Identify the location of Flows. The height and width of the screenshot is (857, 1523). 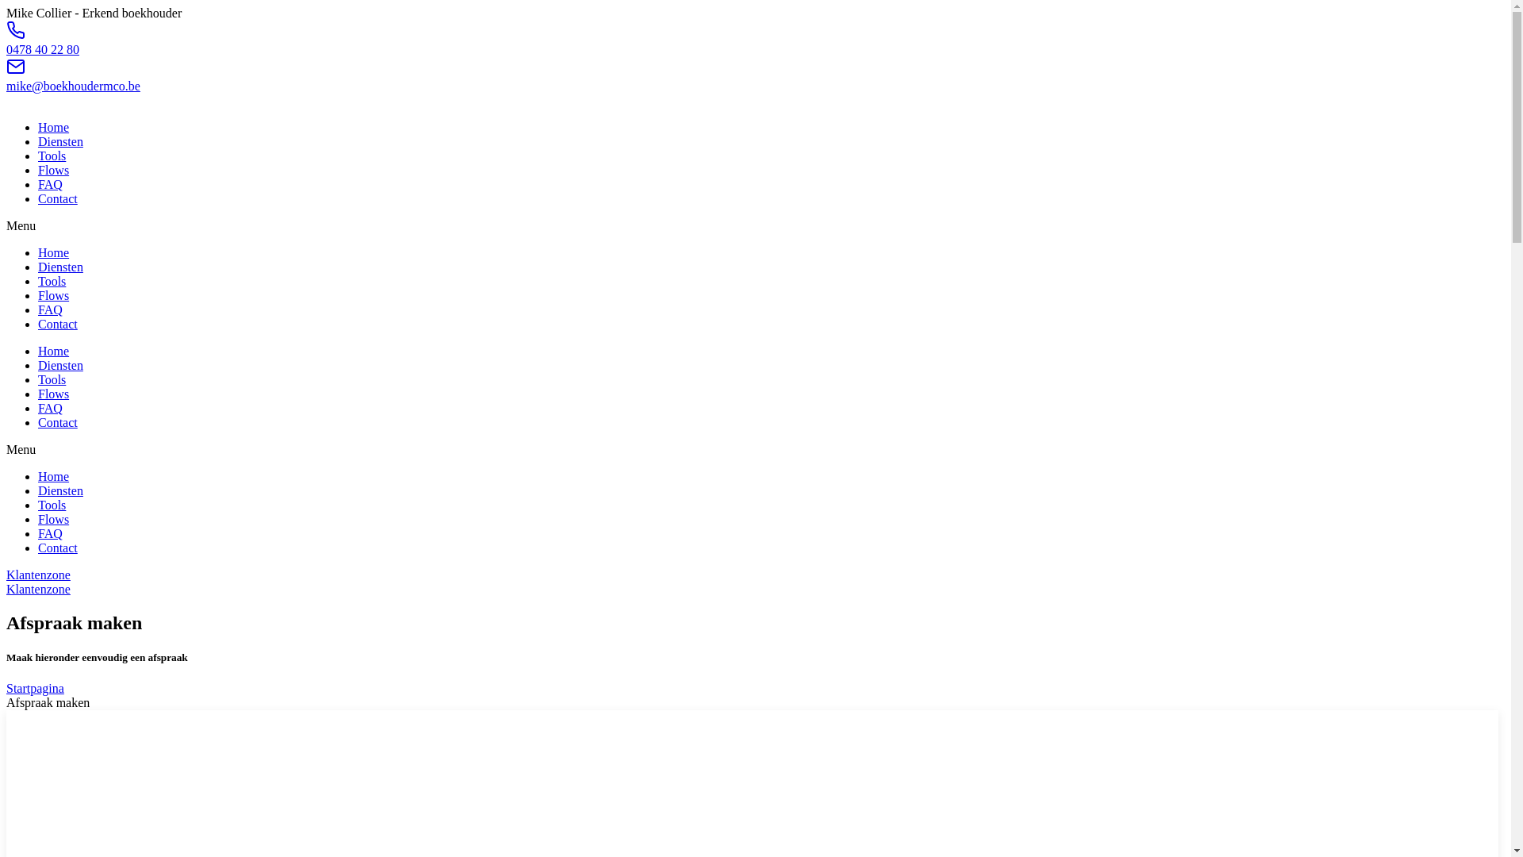
(54, 170).